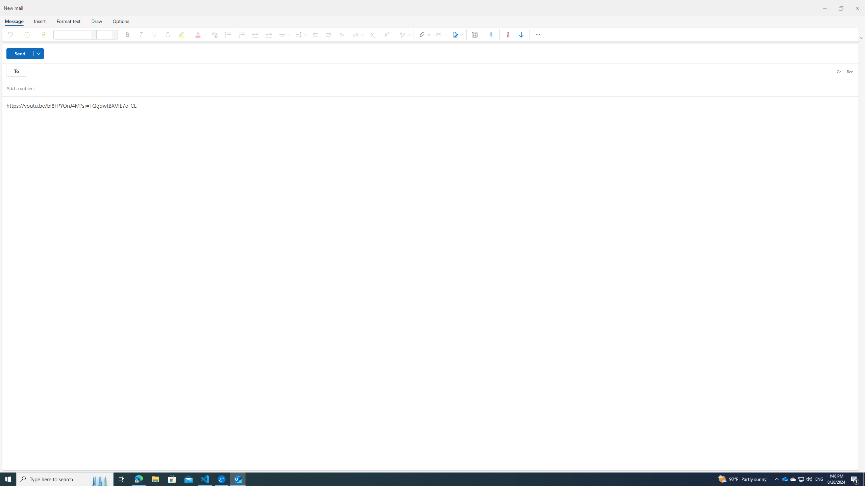 The width and height of the screenshot is (865, 486). I want to click on Undo, so click(11, 34).